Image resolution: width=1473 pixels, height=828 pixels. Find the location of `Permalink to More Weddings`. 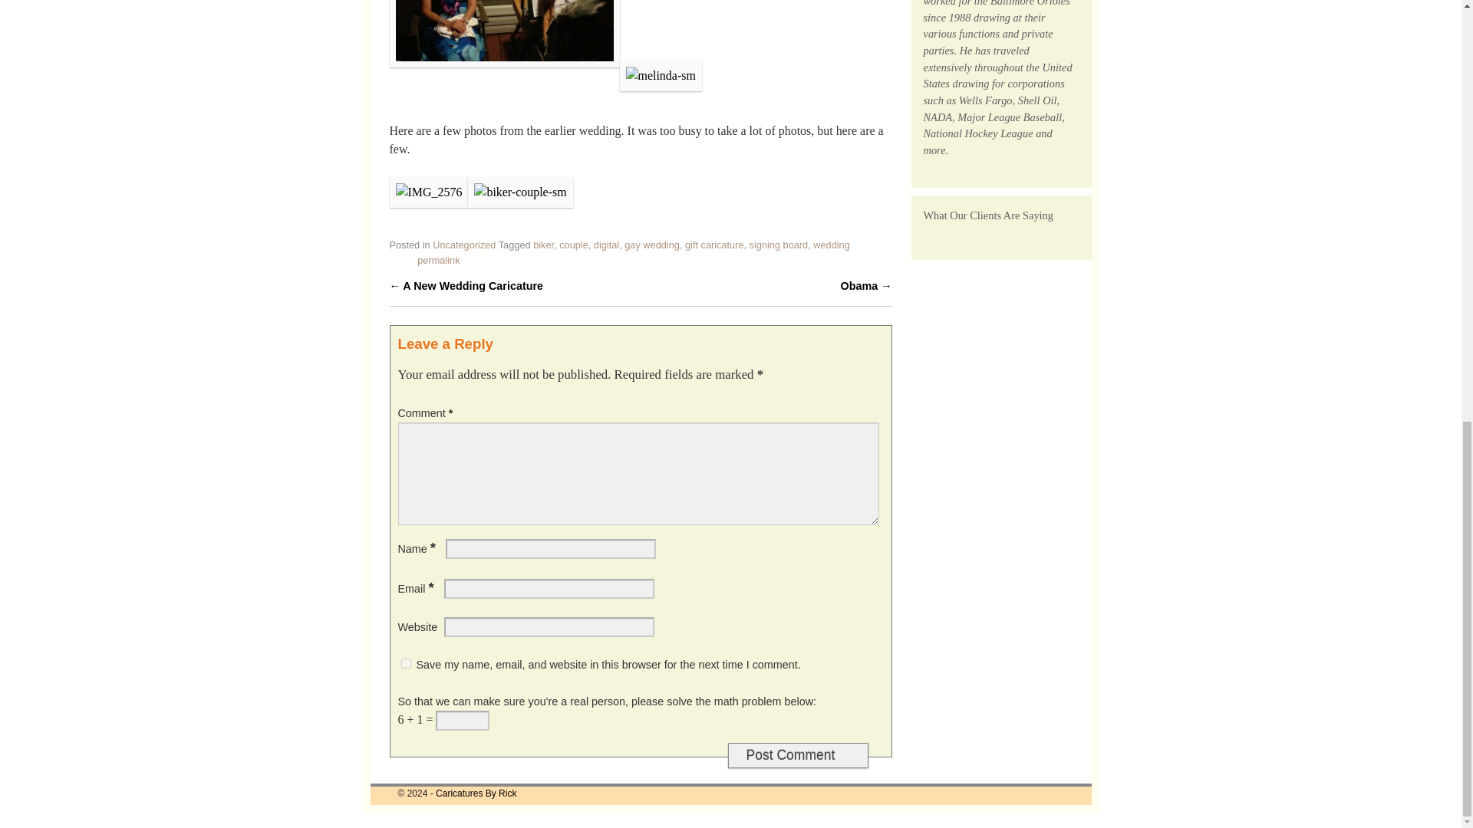

Permalink to More Weddings is located at coordinates (438, 259).